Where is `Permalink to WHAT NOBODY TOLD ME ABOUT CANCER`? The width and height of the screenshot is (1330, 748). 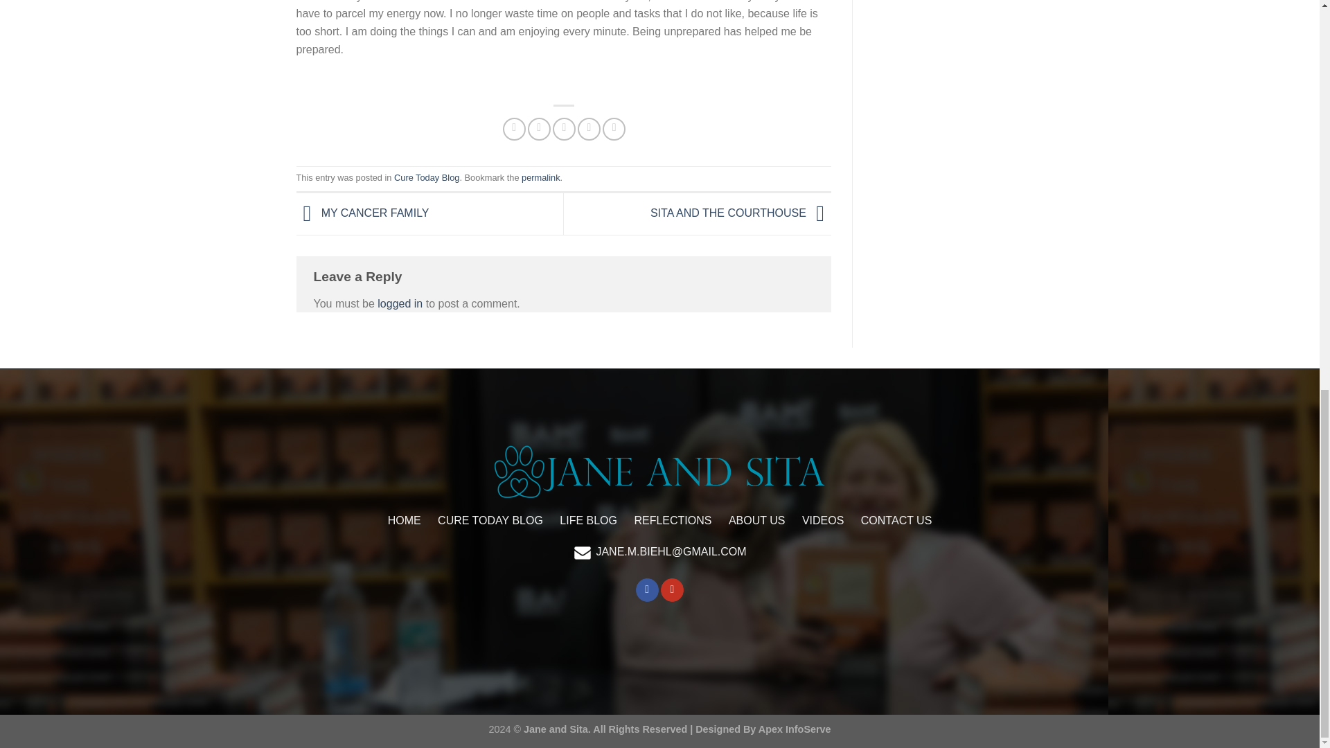
Permalink to WHAT NOBODY TOLD ME ABOUT CANCER is located at coordinates (540, 177).